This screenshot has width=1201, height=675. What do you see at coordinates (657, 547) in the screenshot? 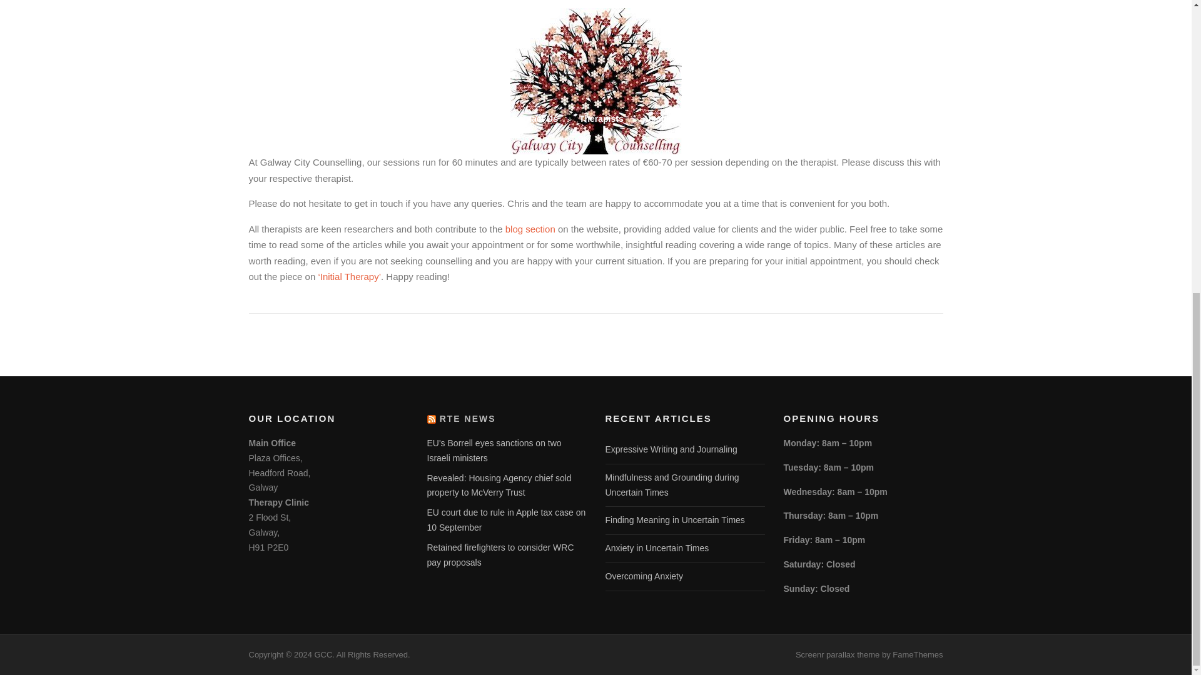
I see `Anxiety in Uncertain Times` at bounding box center [657, 547].